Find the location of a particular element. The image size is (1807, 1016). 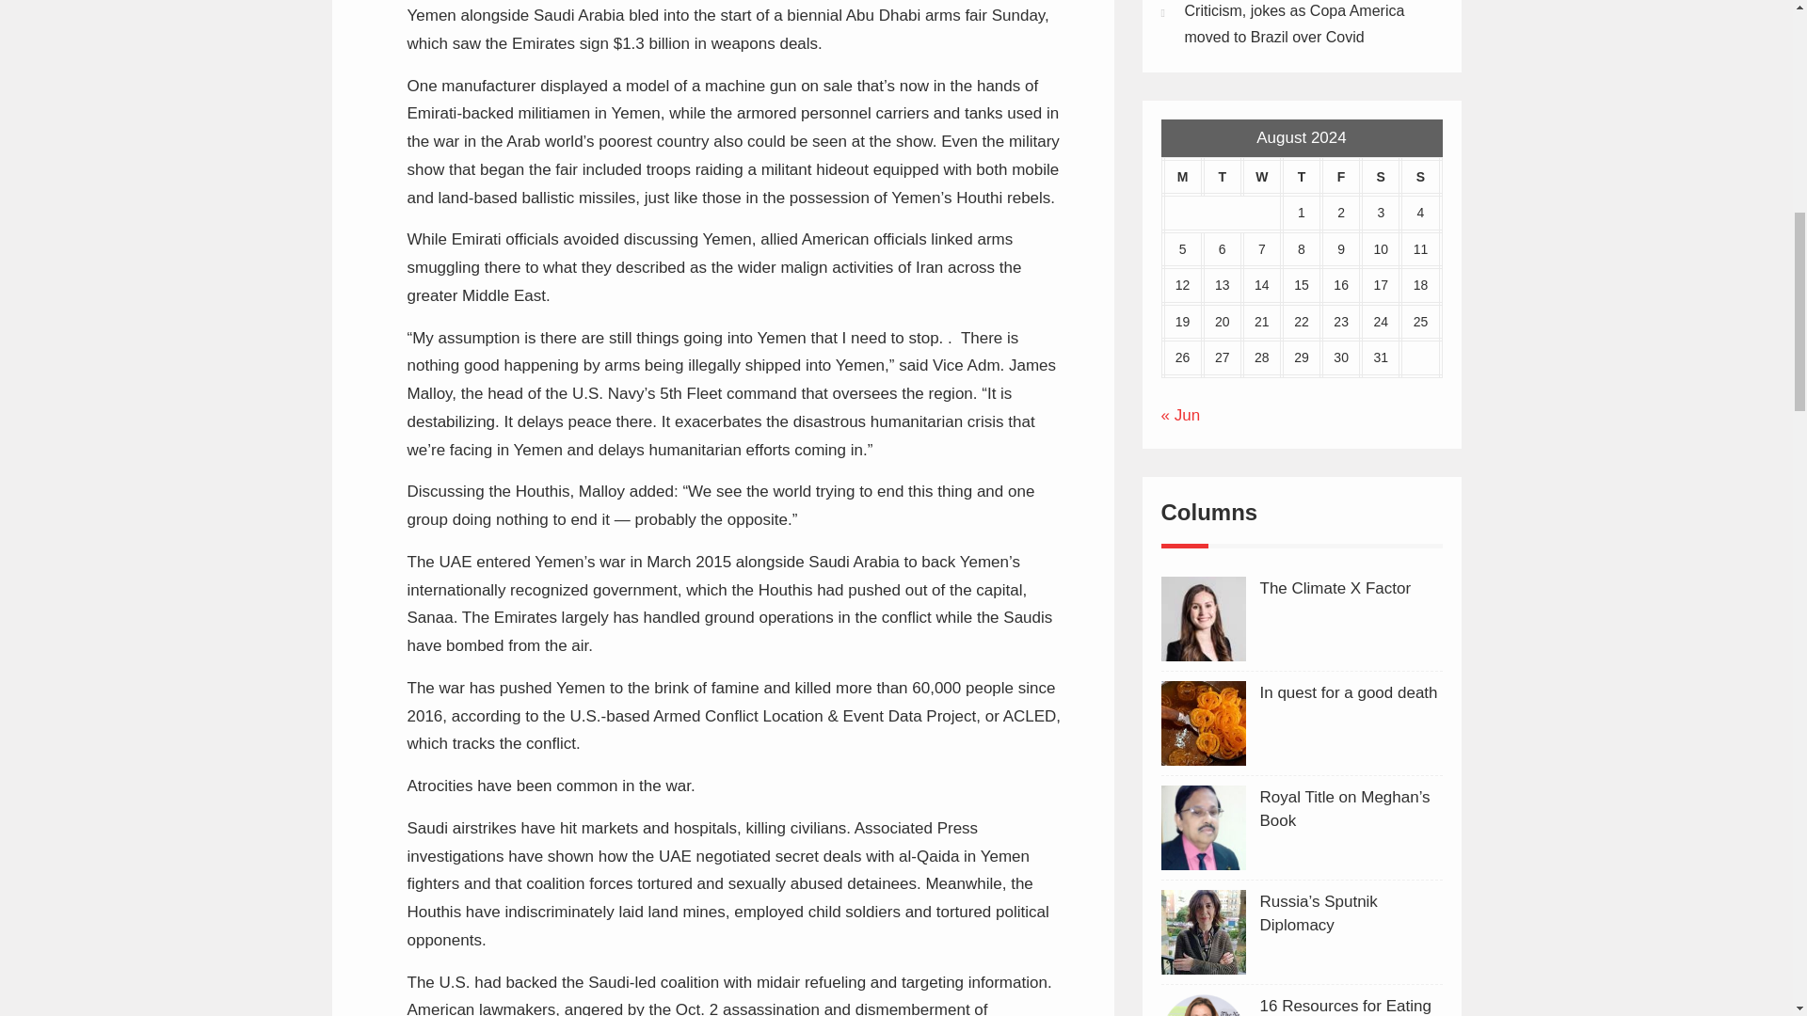

Sunday is located at coordinates (1420, 177).